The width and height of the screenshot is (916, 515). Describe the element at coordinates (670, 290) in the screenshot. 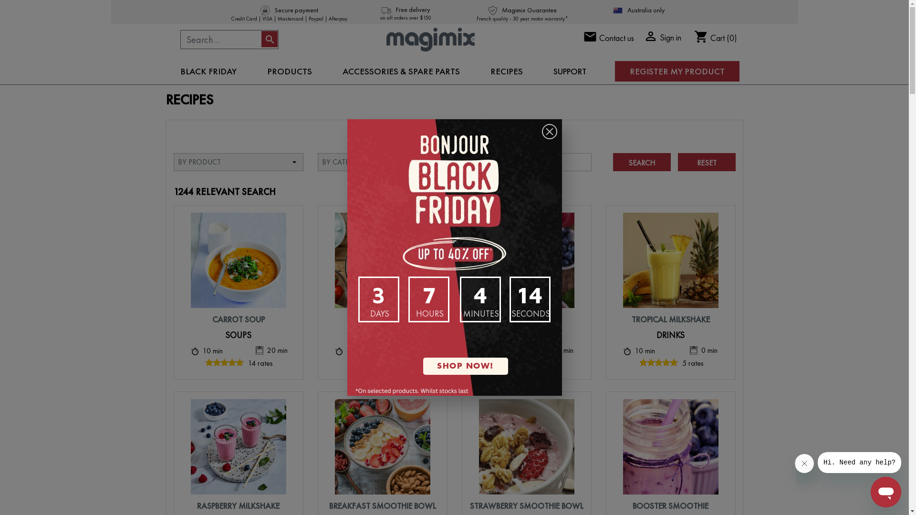

I see `TROPICAL MILKSHAKE
DRINKS
10 min
0 min
5 rates` at that location.